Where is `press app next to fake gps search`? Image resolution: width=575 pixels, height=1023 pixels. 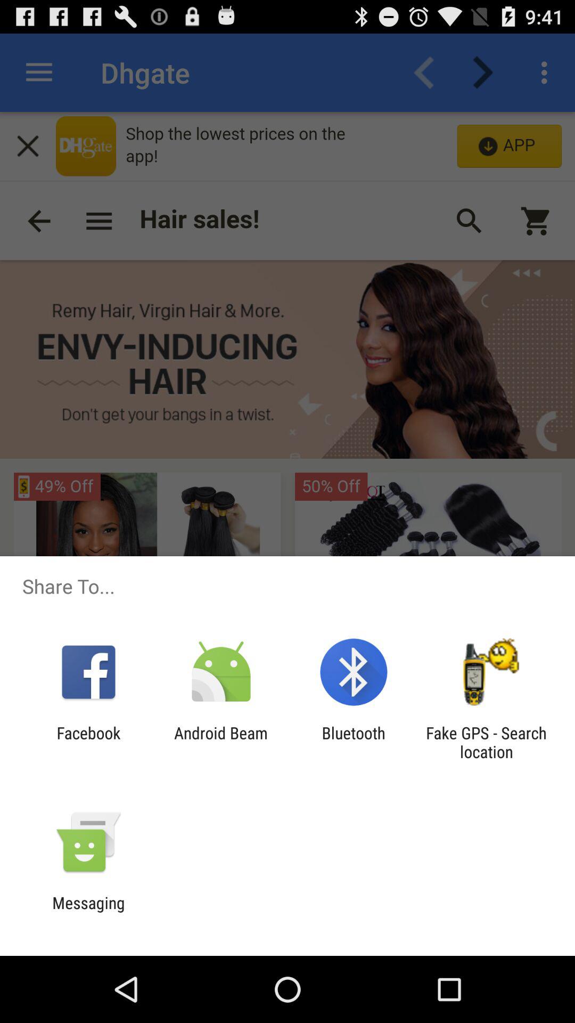
press app next to fake gps search is located at coordinates (354, 742).